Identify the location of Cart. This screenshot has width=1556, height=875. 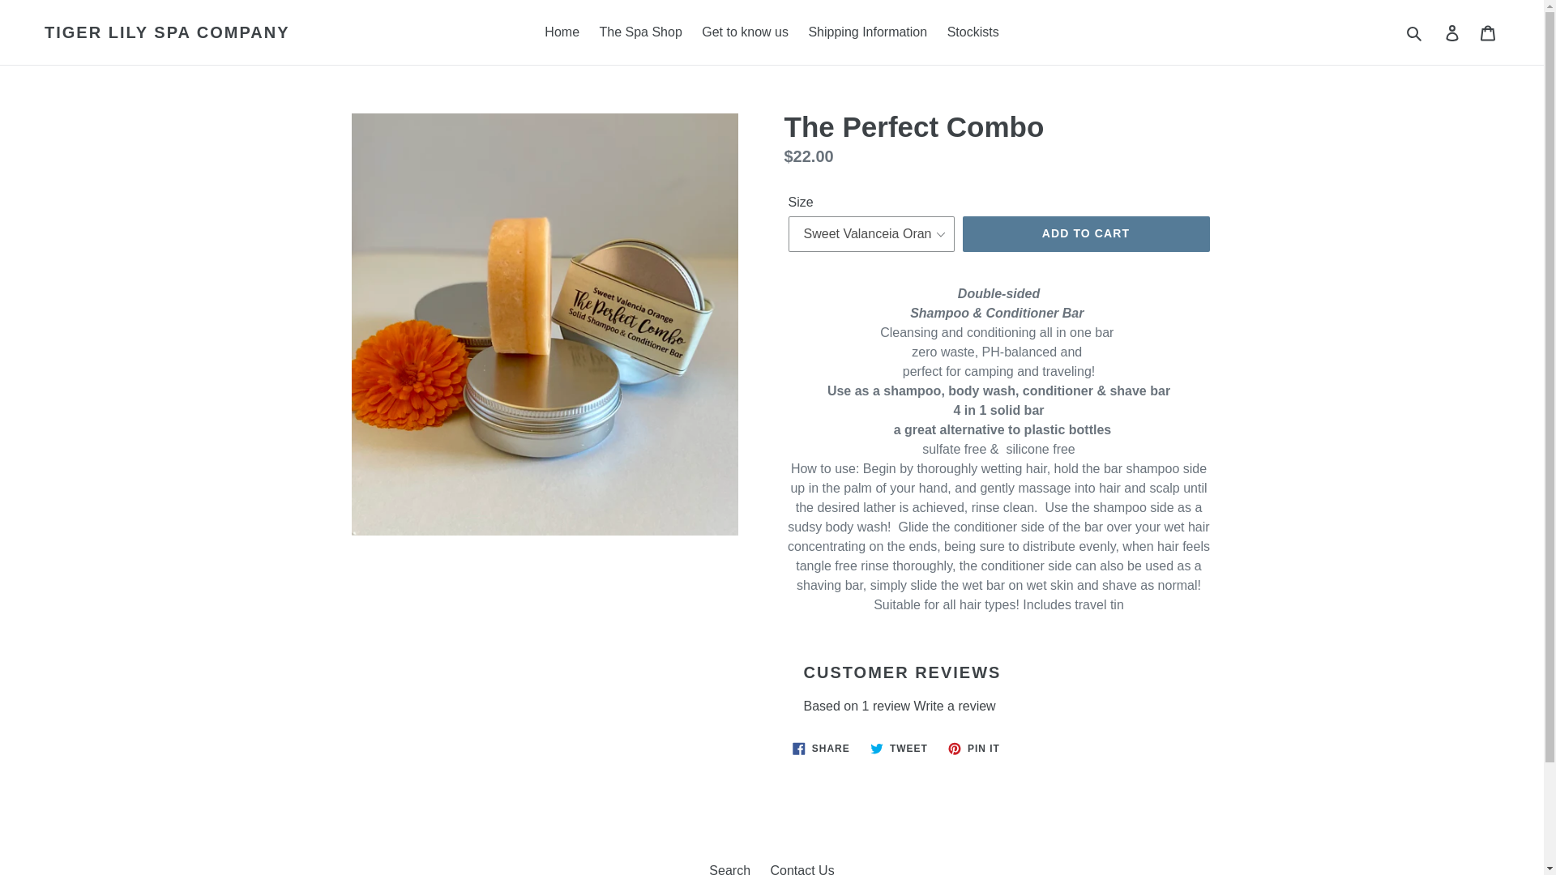
(1453, 32).